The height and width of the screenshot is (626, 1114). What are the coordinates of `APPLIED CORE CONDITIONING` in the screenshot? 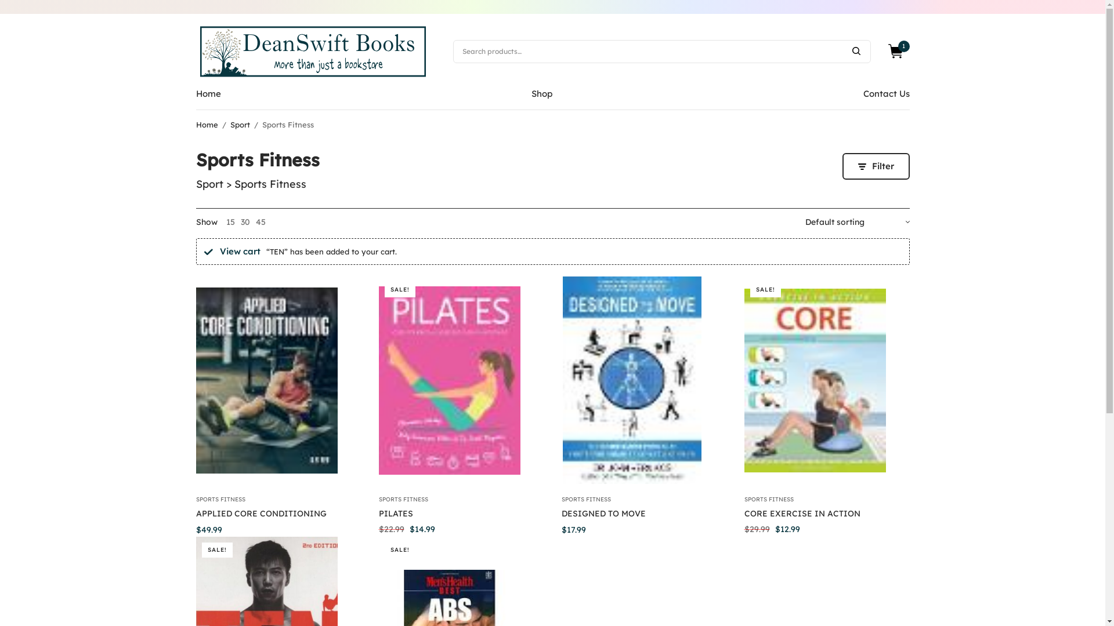 It's located at (261, 514).